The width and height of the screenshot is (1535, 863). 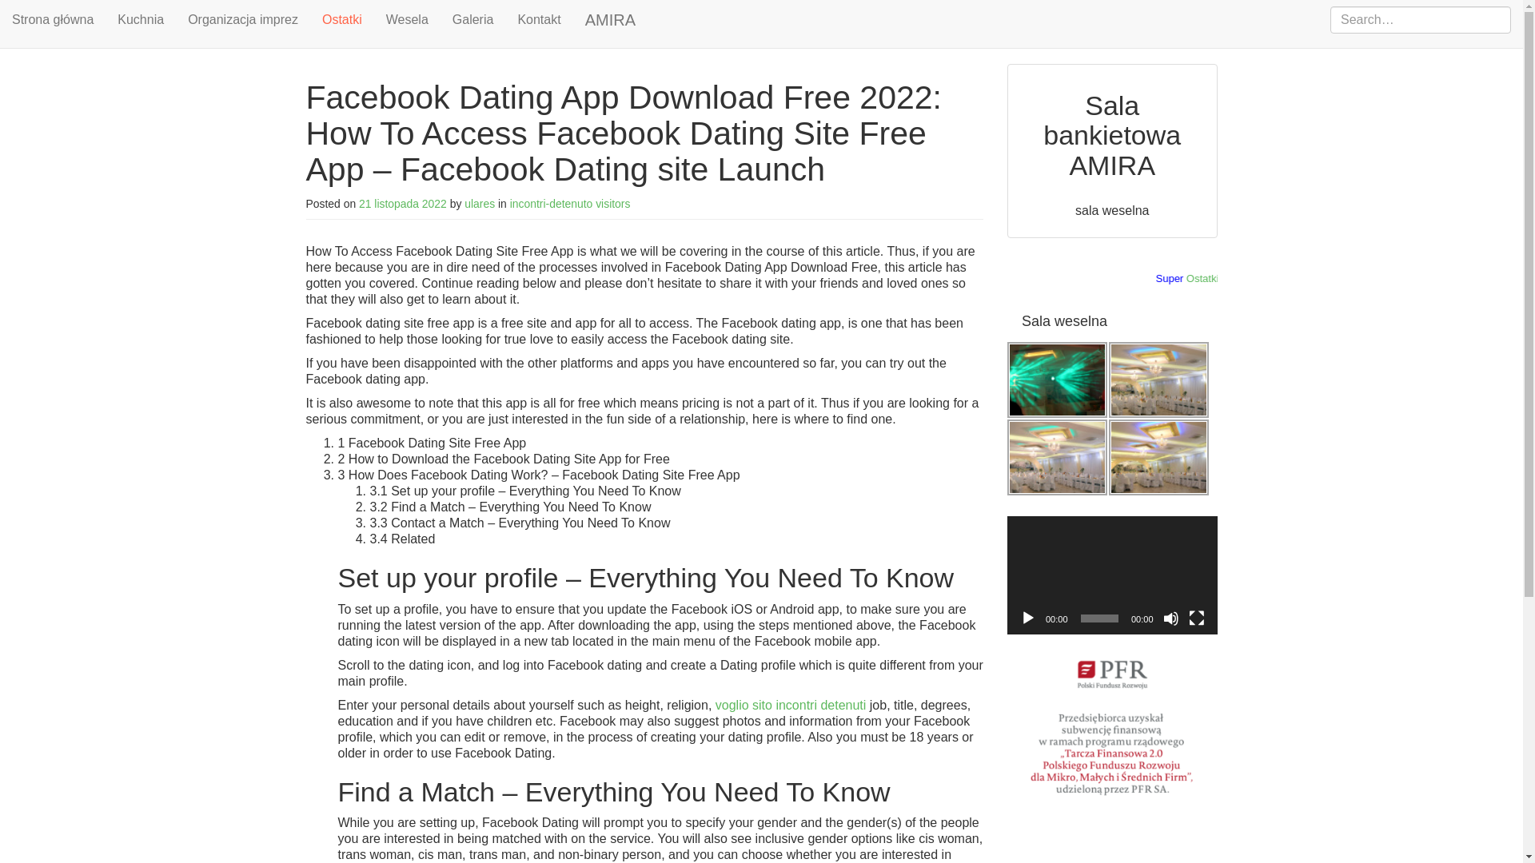 What do you see at coordinates (610, 19) in the screenshot?
I see `AMIRA` at bounding box center [610, 19].